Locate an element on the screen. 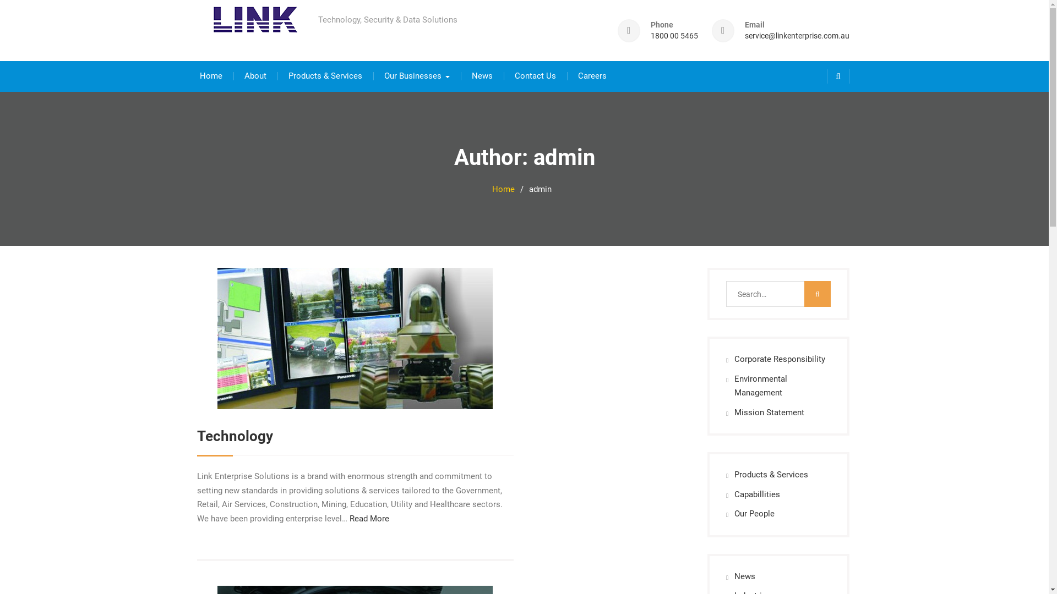  Read More is located at coordinates (369, 519).